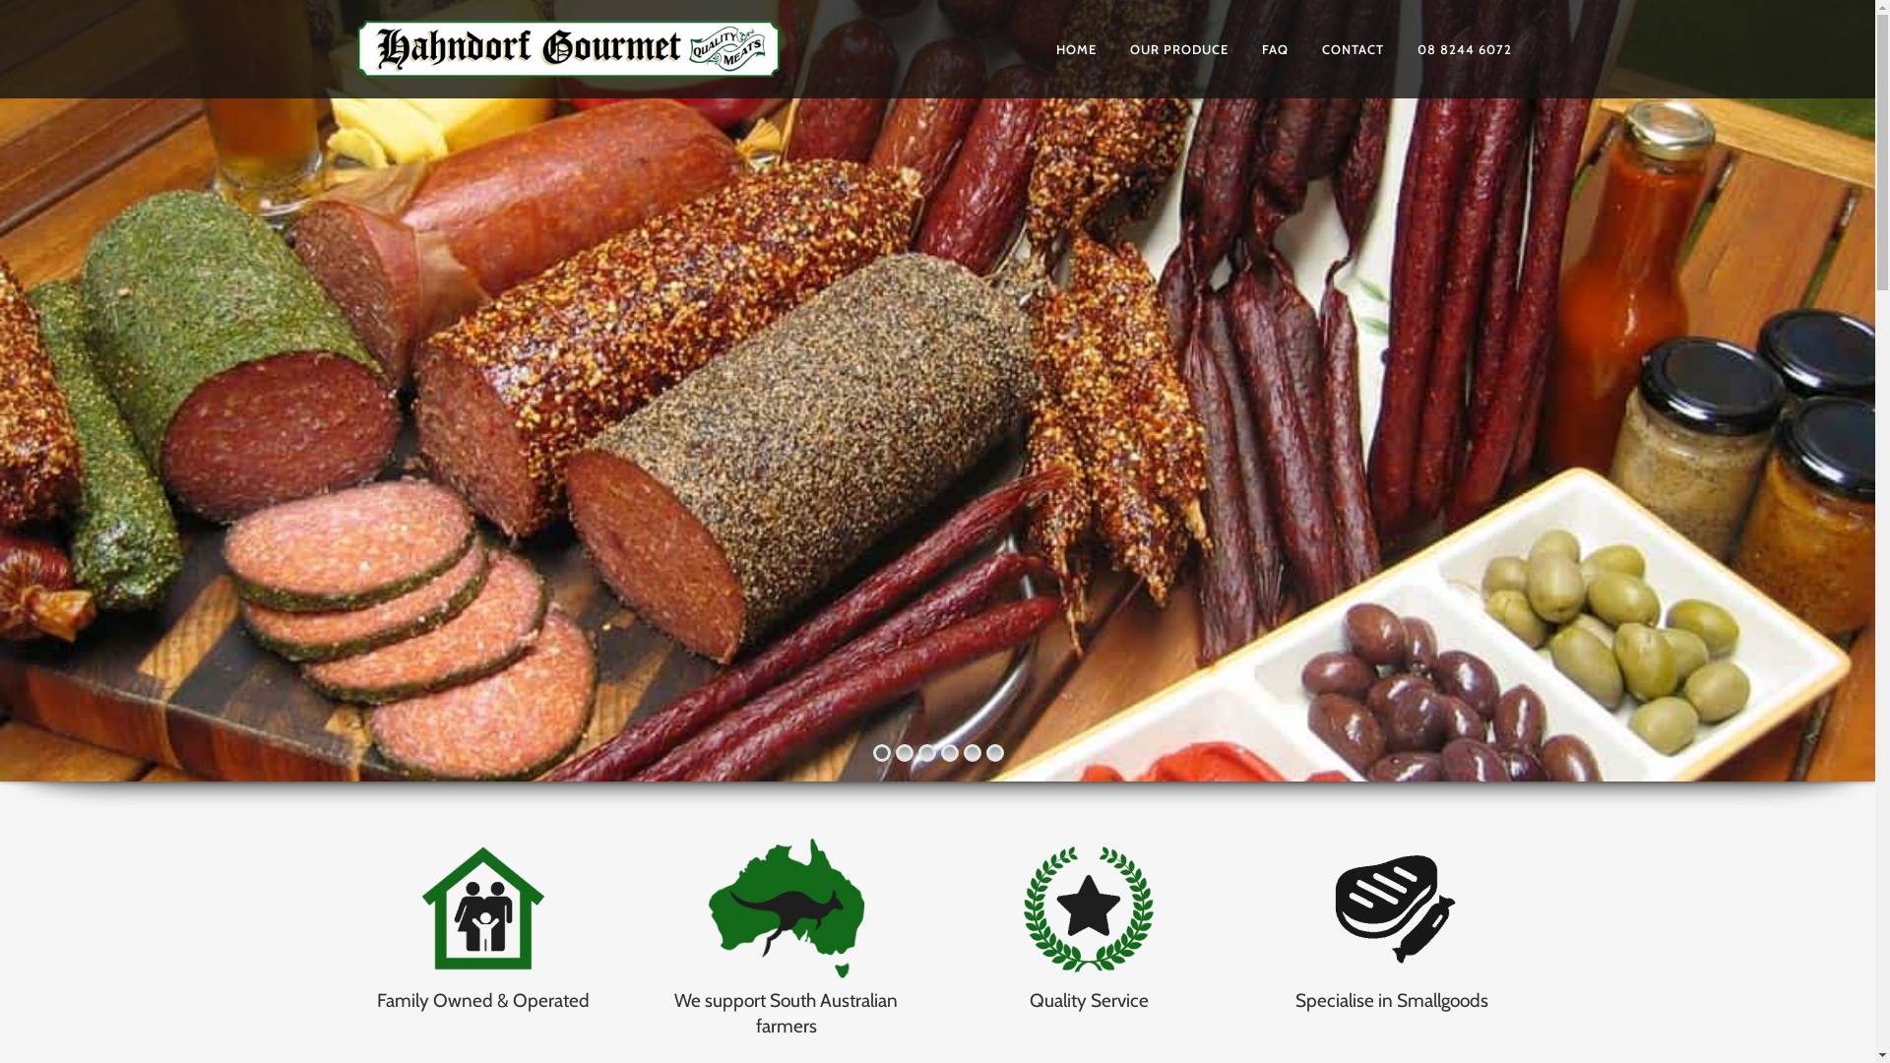 The image size is (1890, 1063). I want to click on 08 8244 6072, so click(1464, 49).